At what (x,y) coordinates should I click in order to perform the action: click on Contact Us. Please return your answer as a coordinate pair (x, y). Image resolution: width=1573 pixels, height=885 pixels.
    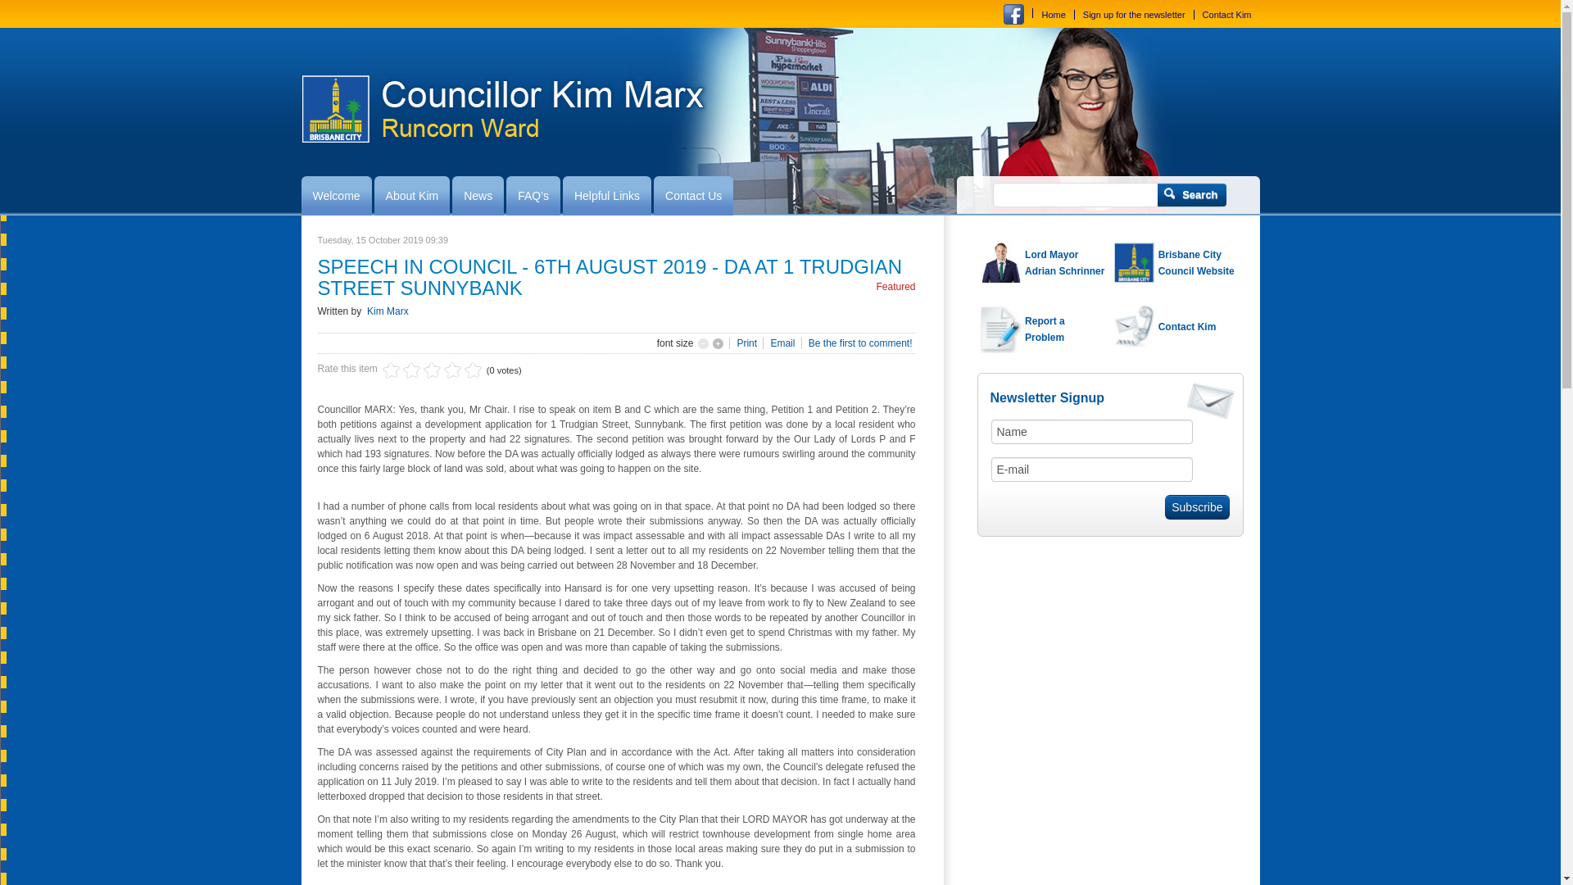
    Looking at the image, I should click on (693, 196).